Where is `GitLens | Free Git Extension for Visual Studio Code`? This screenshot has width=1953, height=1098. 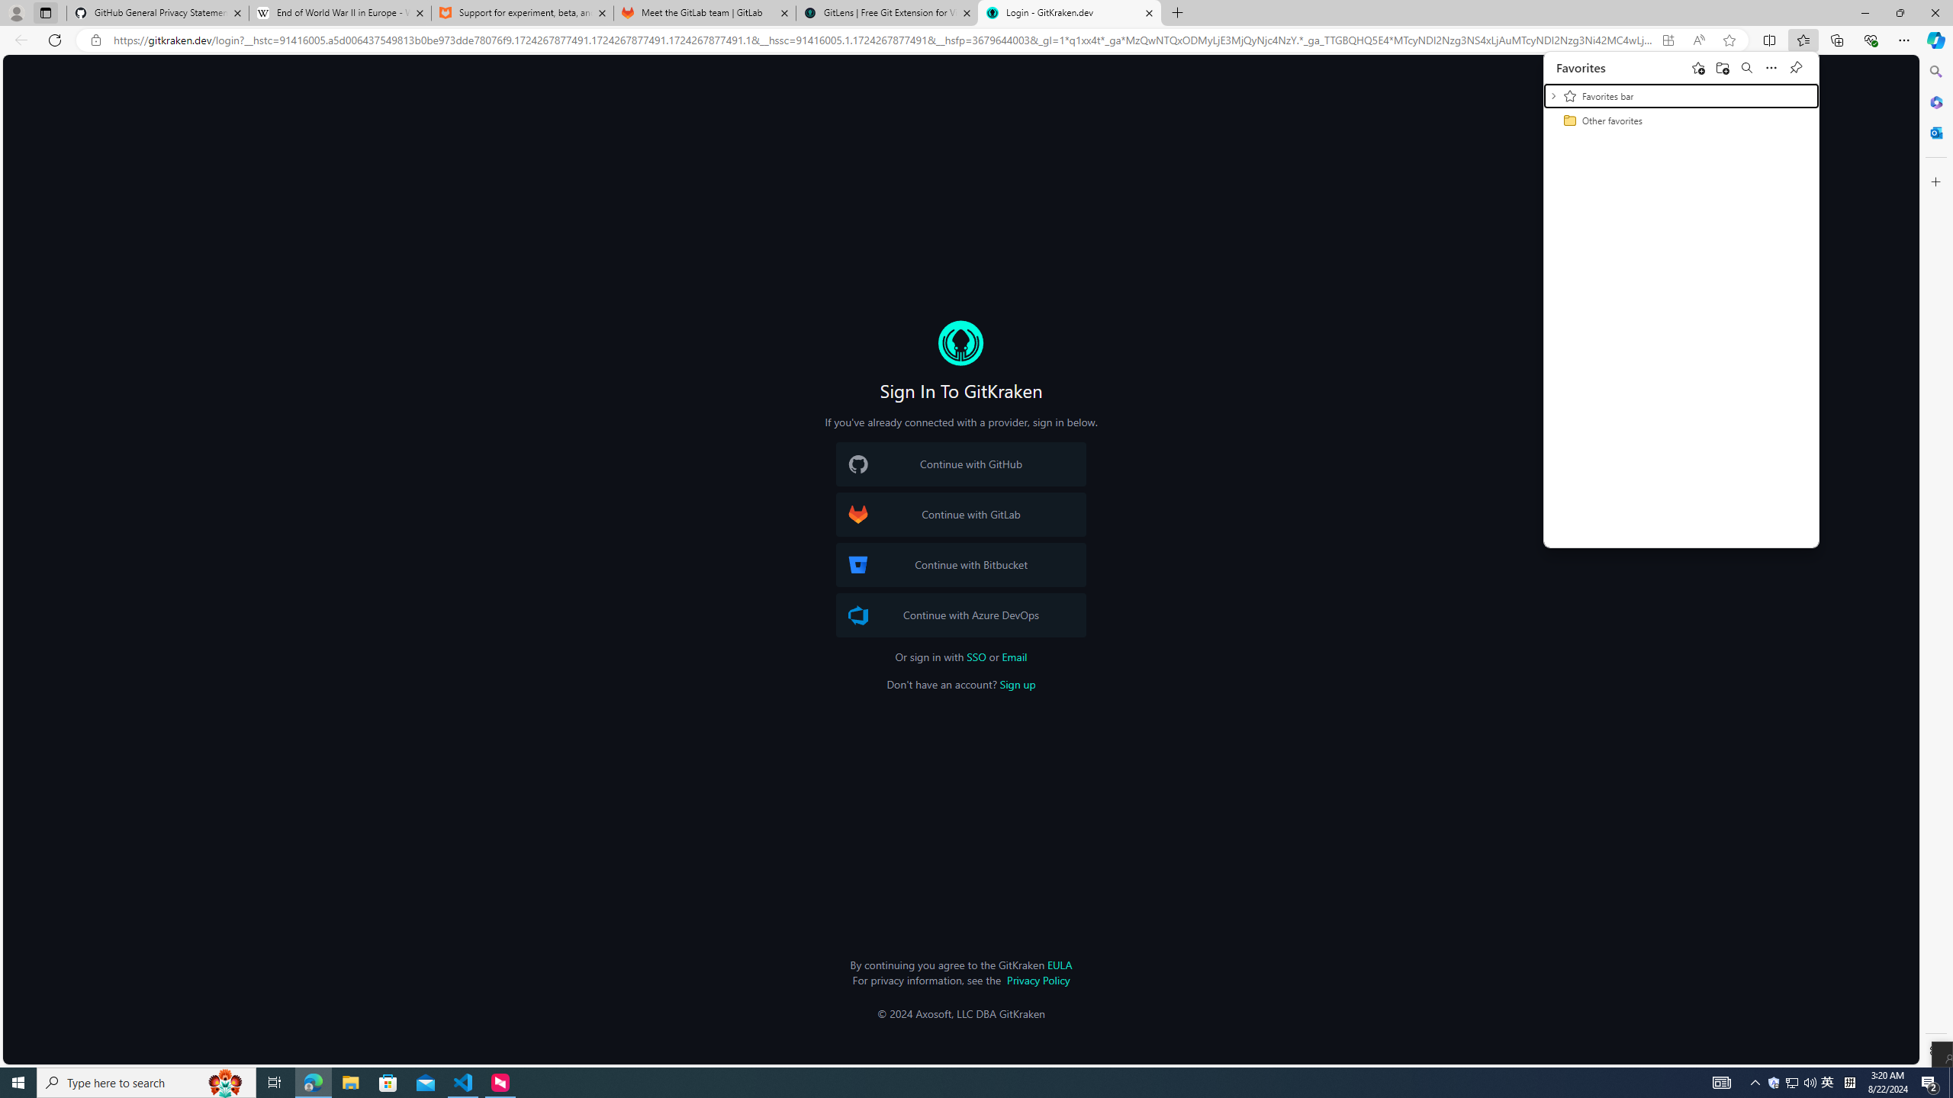
GitLens | Free Git Extension for Visual Studio Code is located at coordinates (886, 13).